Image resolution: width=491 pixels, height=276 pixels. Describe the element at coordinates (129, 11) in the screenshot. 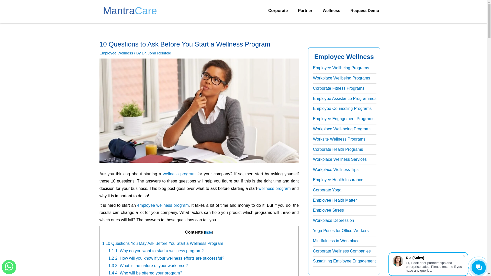

I see `MantraCare` at that location.